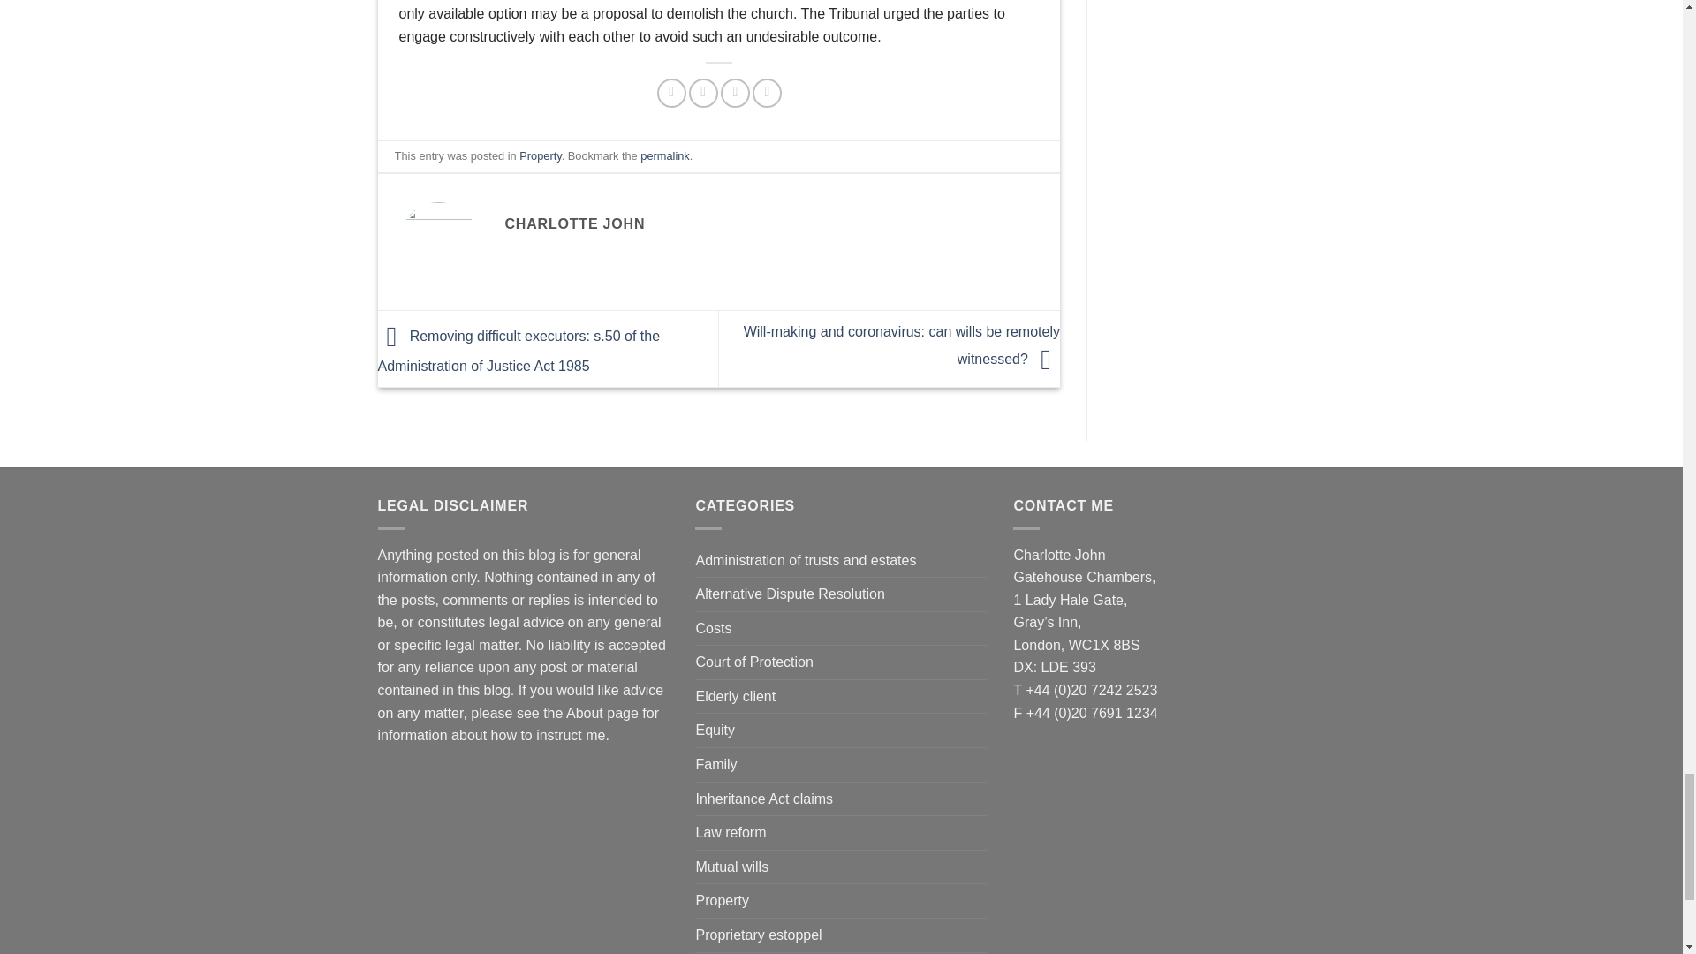  I want to click on Share on Facebook, so click(671, 93).